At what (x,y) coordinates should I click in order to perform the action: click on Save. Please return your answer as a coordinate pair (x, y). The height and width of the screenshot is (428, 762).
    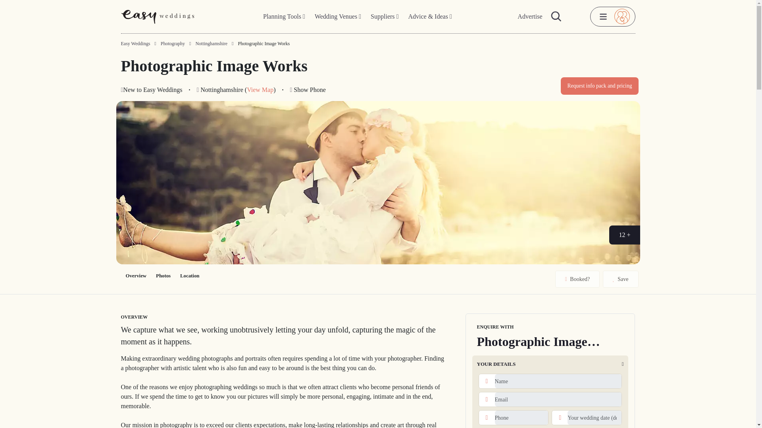
    Looking at the image, I should click on (620, 279).